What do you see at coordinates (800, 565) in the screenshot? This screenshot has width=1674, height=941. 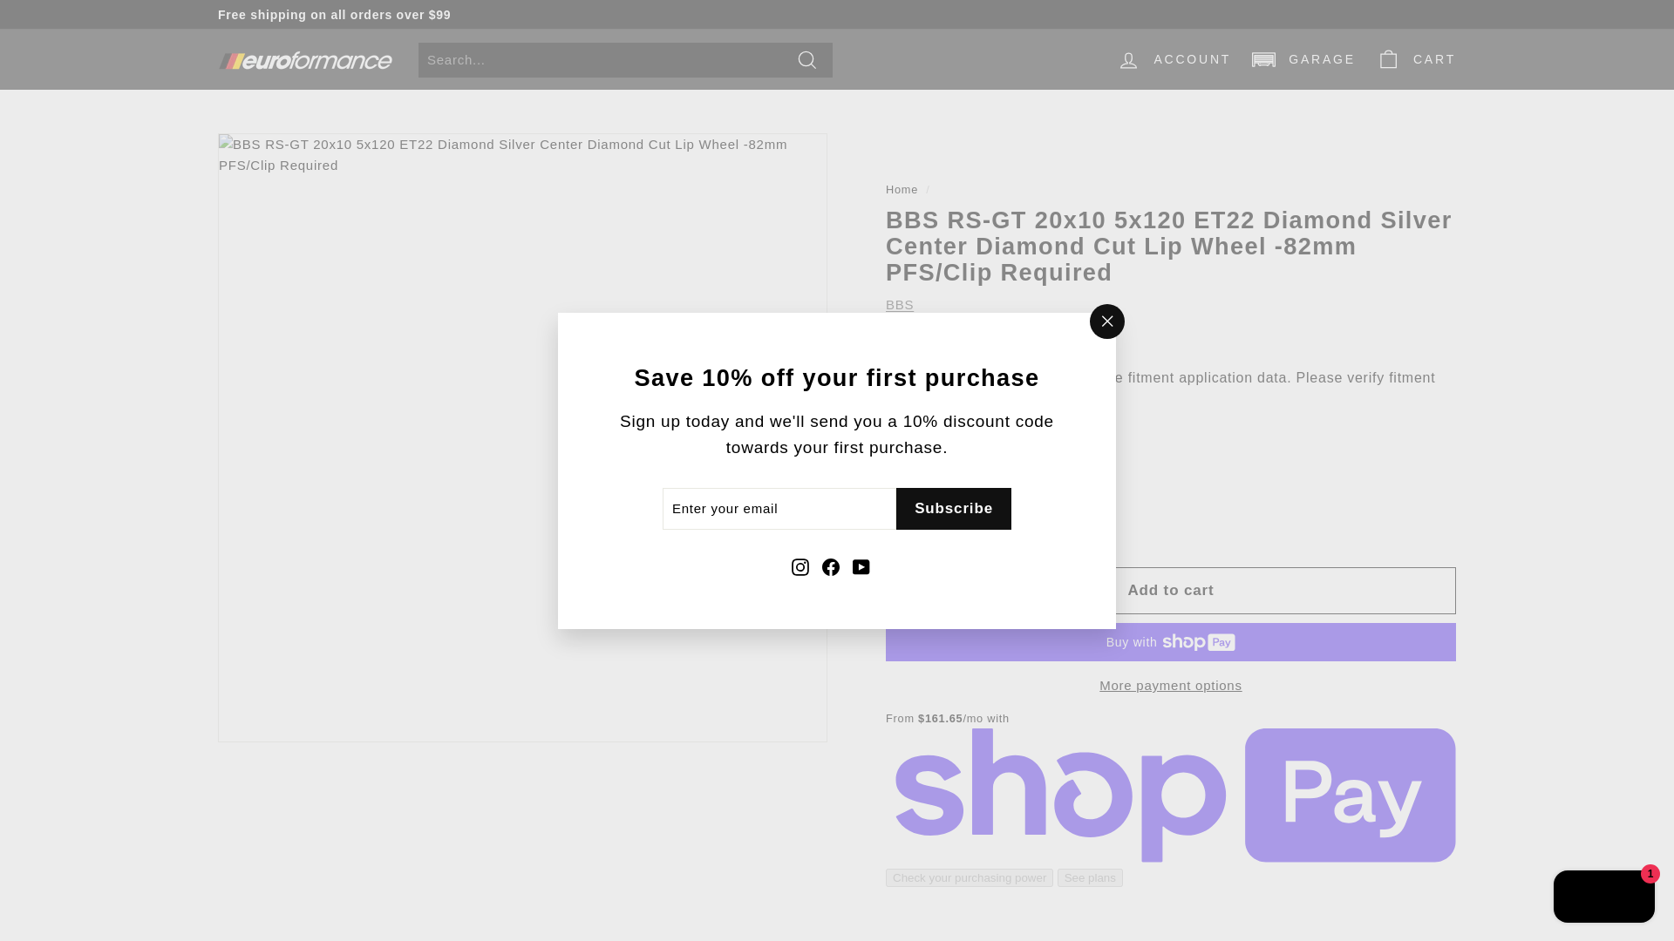 I see `RENNTEILE on Instagram` at bounding box center [800, 565].